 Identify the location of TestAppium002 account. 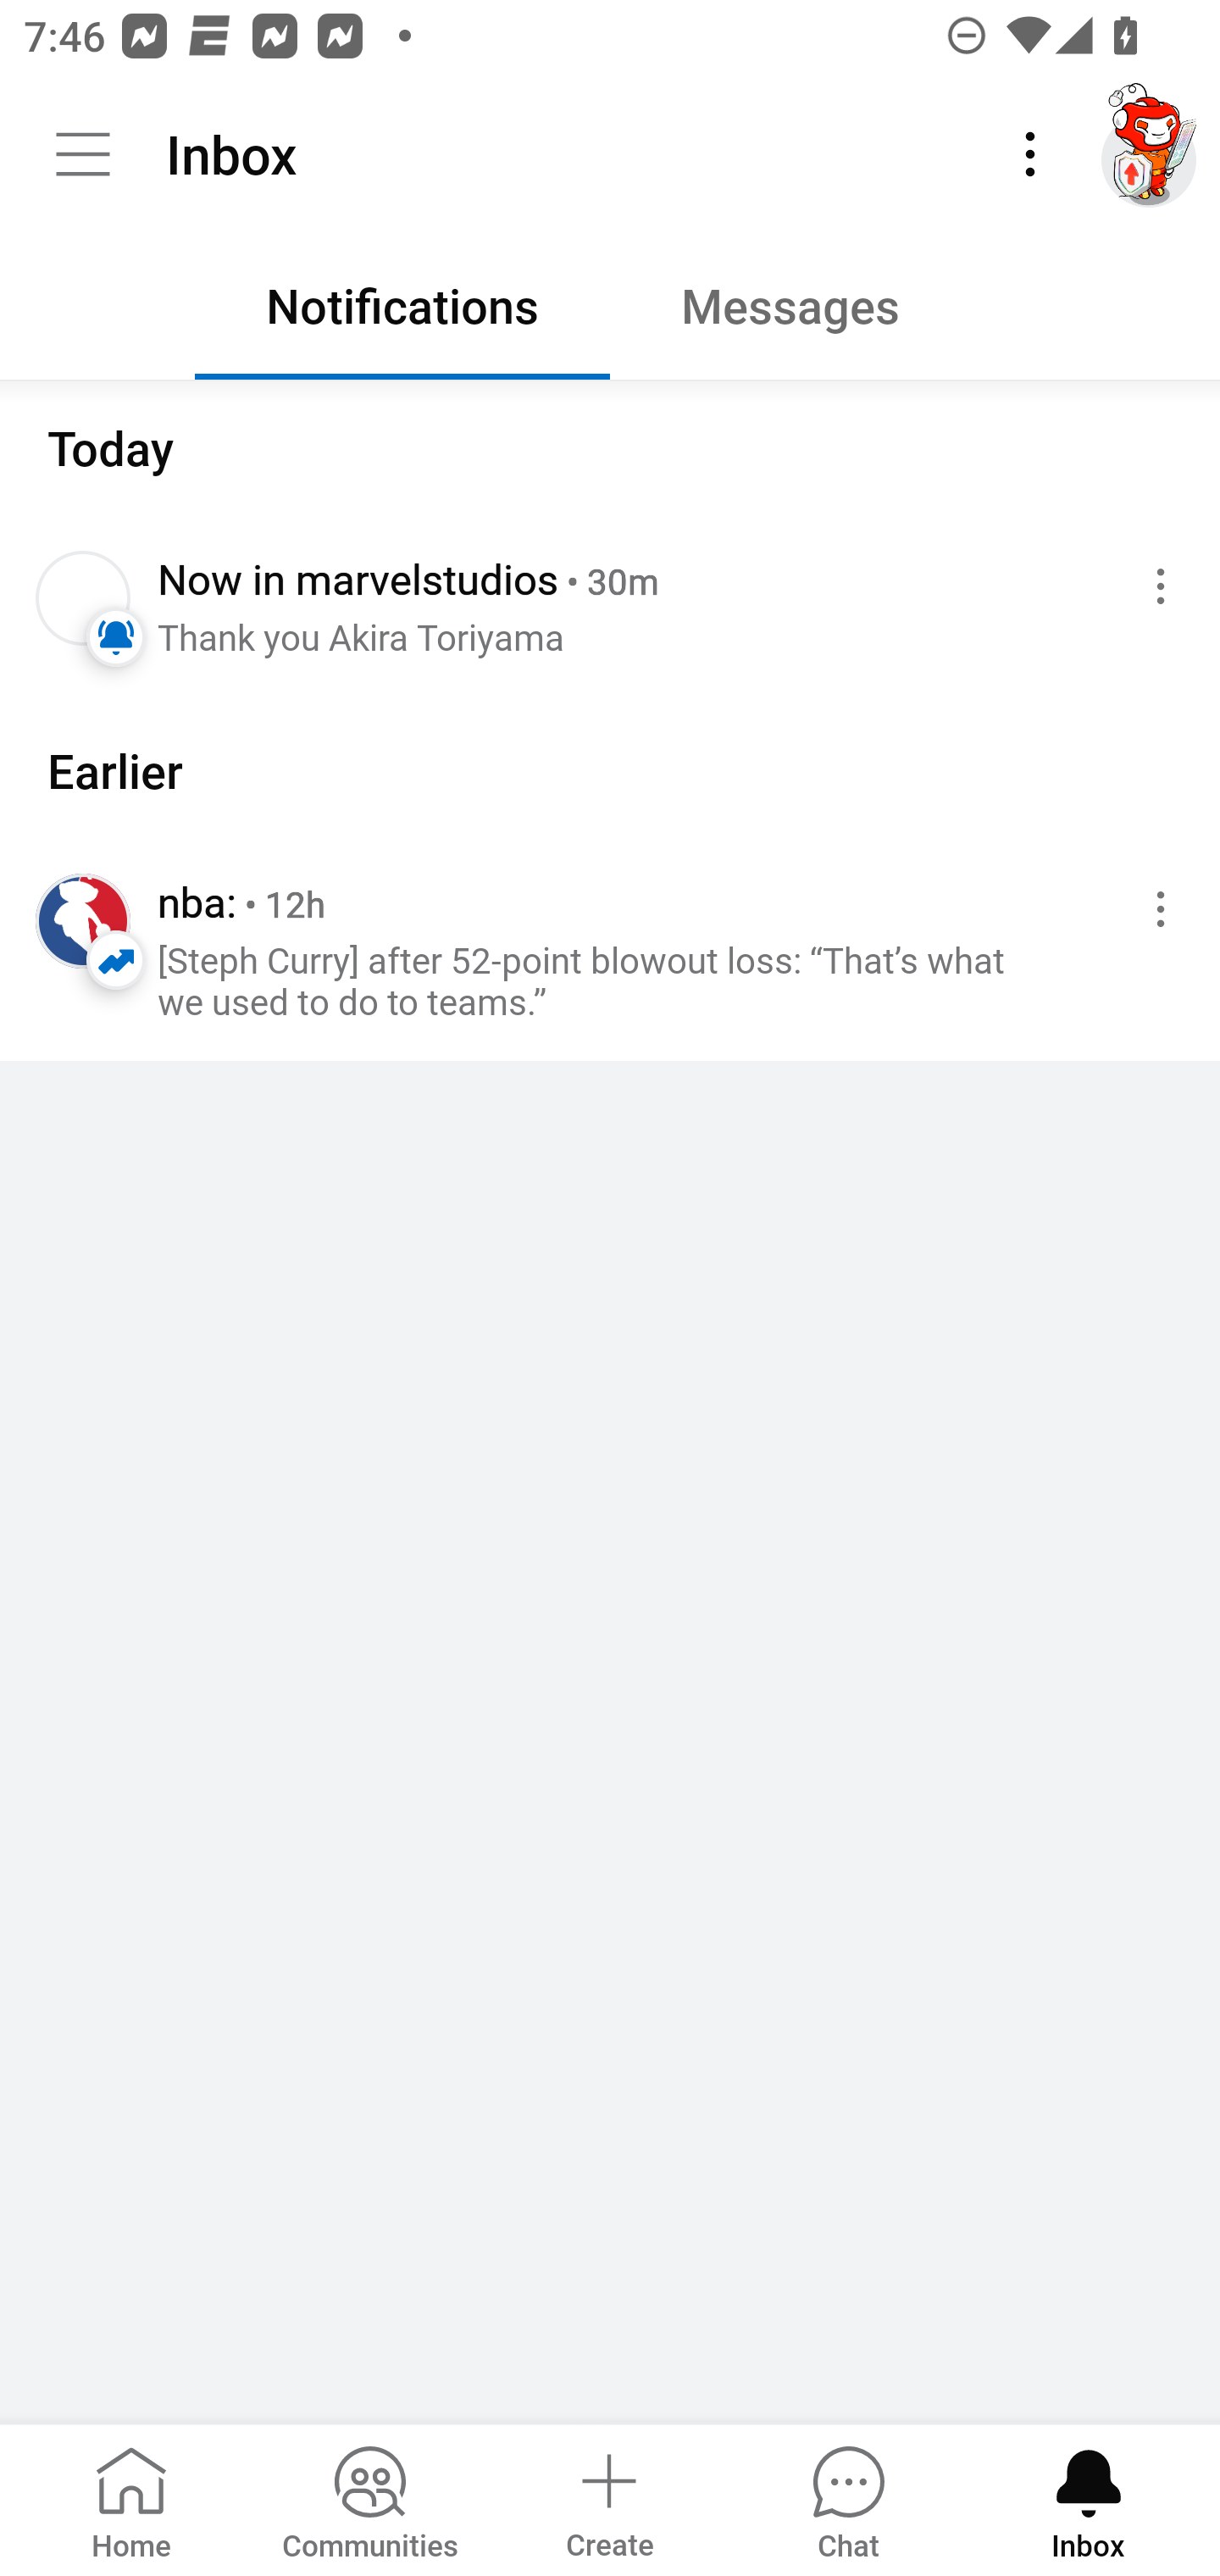
(1149, 154).